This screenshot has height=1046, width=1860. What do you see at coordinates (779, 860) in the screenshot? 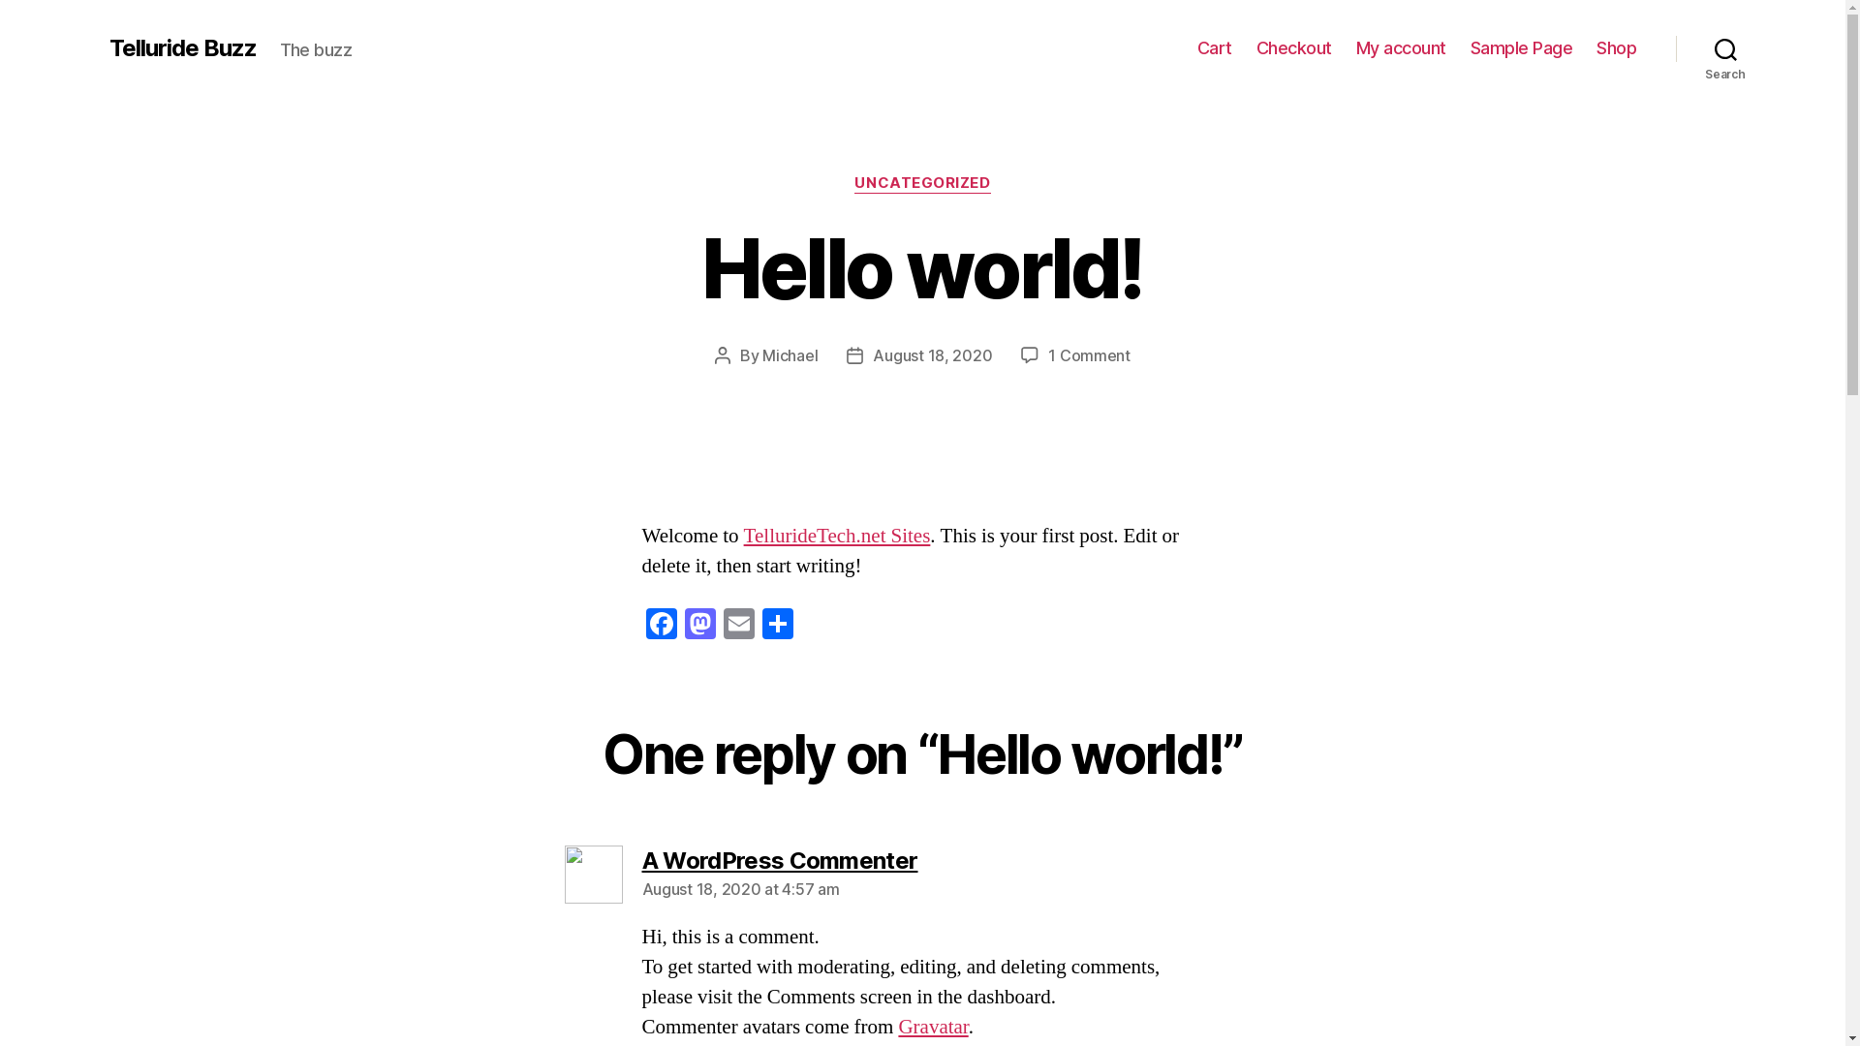
I see `A WordPress Commenter
says:` at bounding box center [779, 860].